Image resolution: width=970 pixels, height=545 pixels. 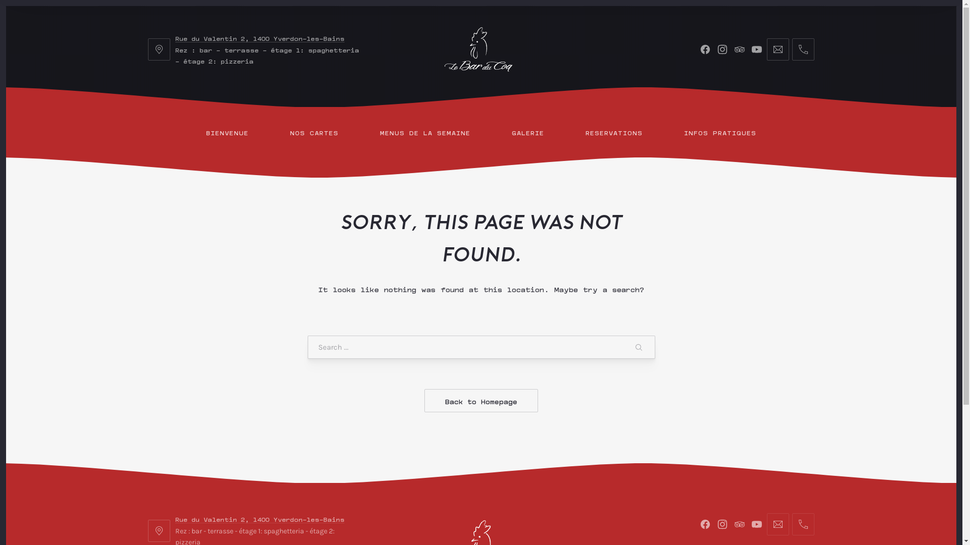 What do you see at coordinates (803, 49) in the screenshot?
I see `+41 24 524 30 36` at bounding box center [803, 49].